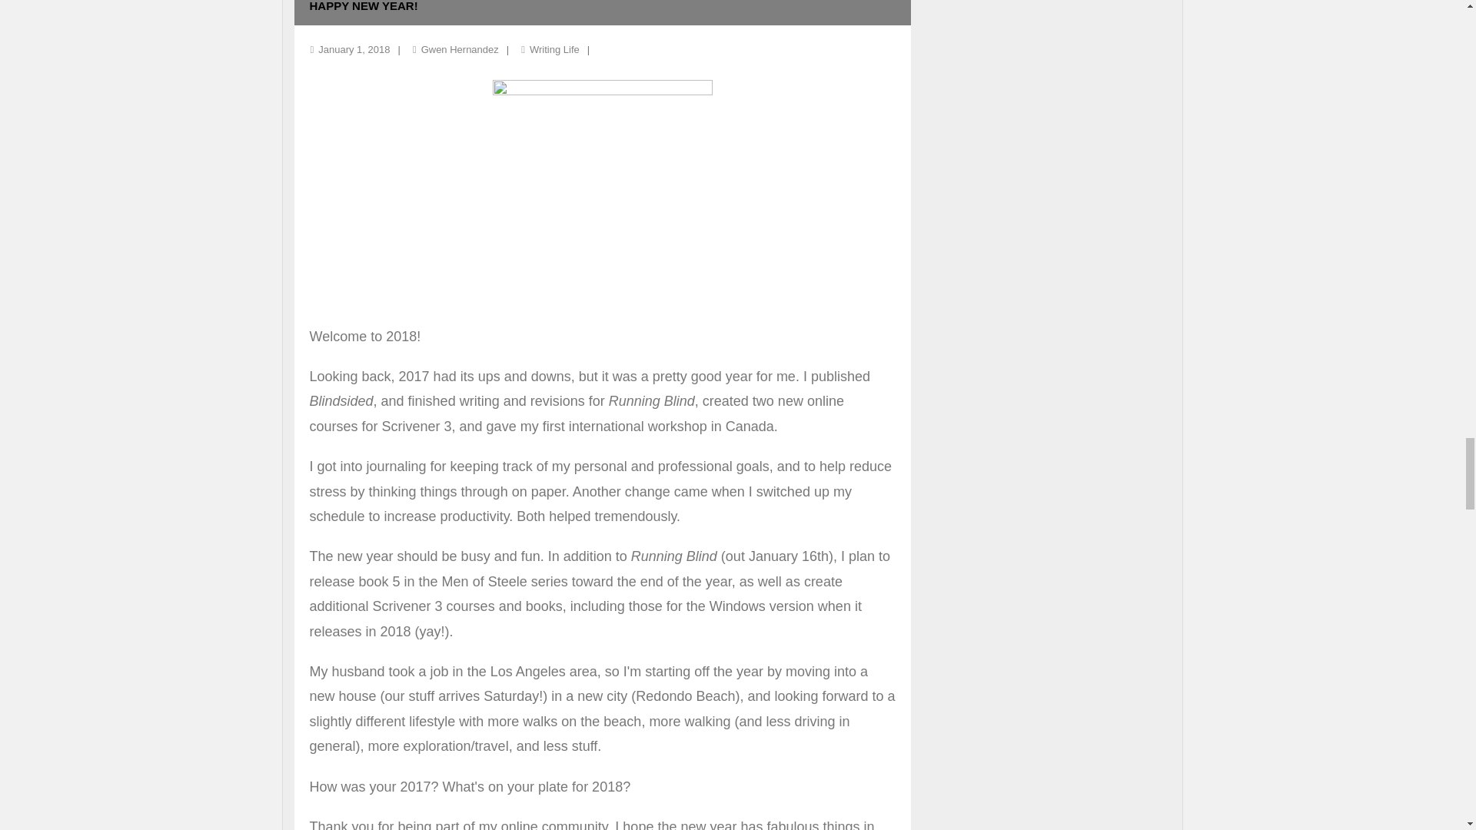 The width and height of the screenshot is (1476, 830). What do you see at coordinates (354, 49) in the screenshot?
I see `Happy New Year!` at bounding box center [354, 49].